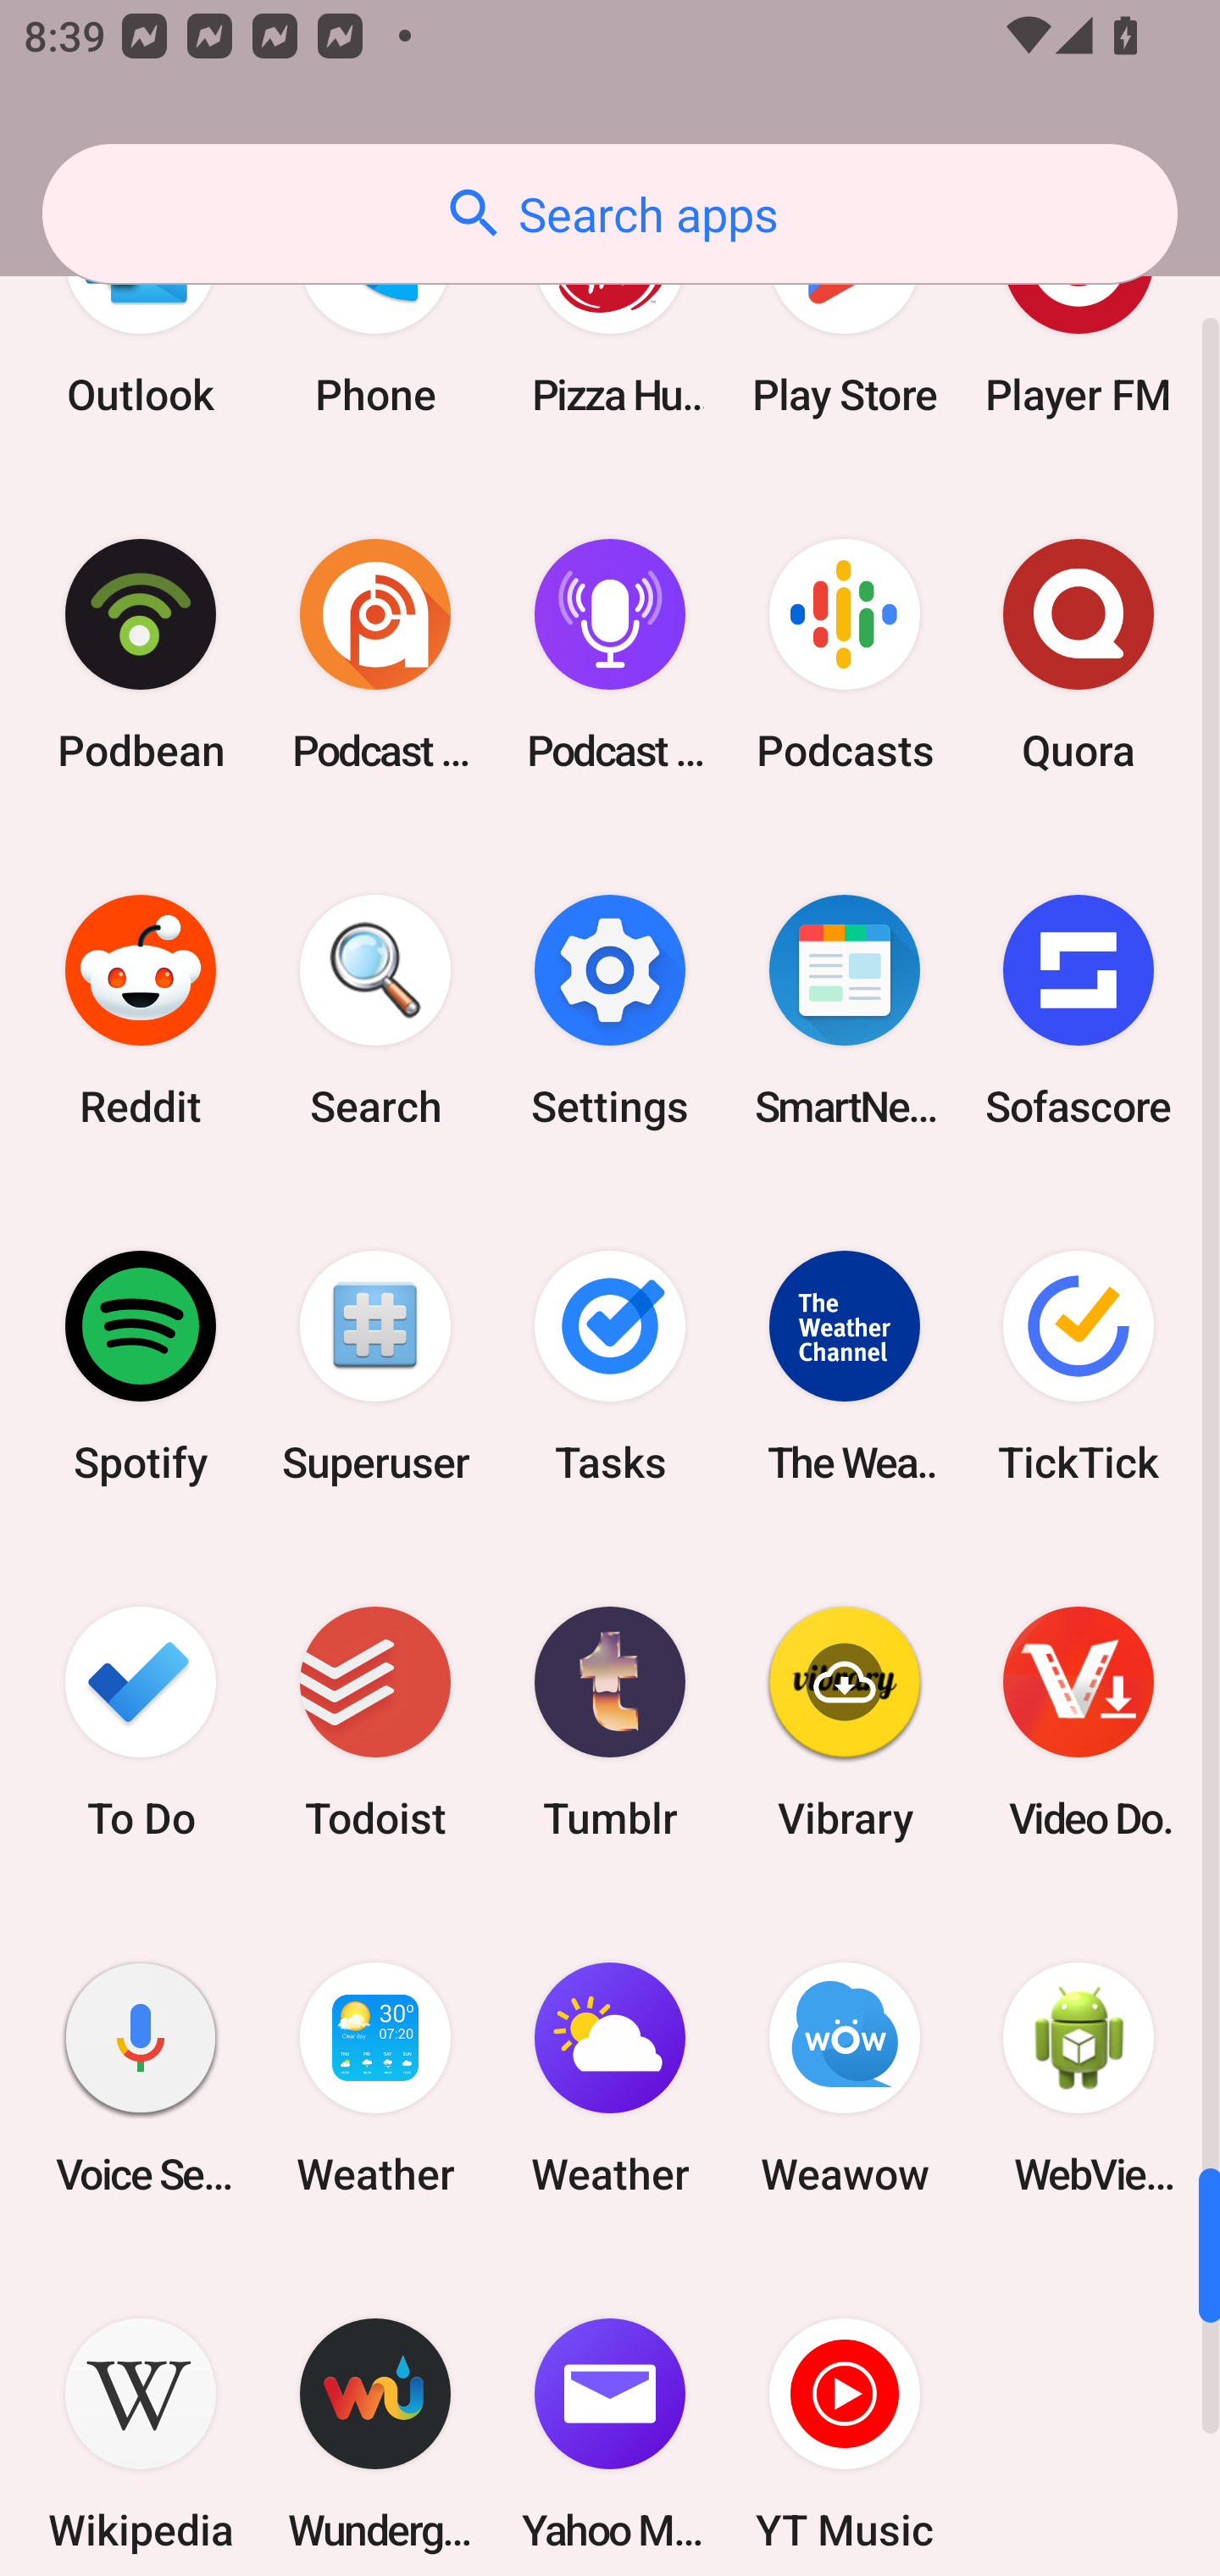  Describe the element at coordinates (1079, 1368) in the screenshot. I see `TickTick` at that location.